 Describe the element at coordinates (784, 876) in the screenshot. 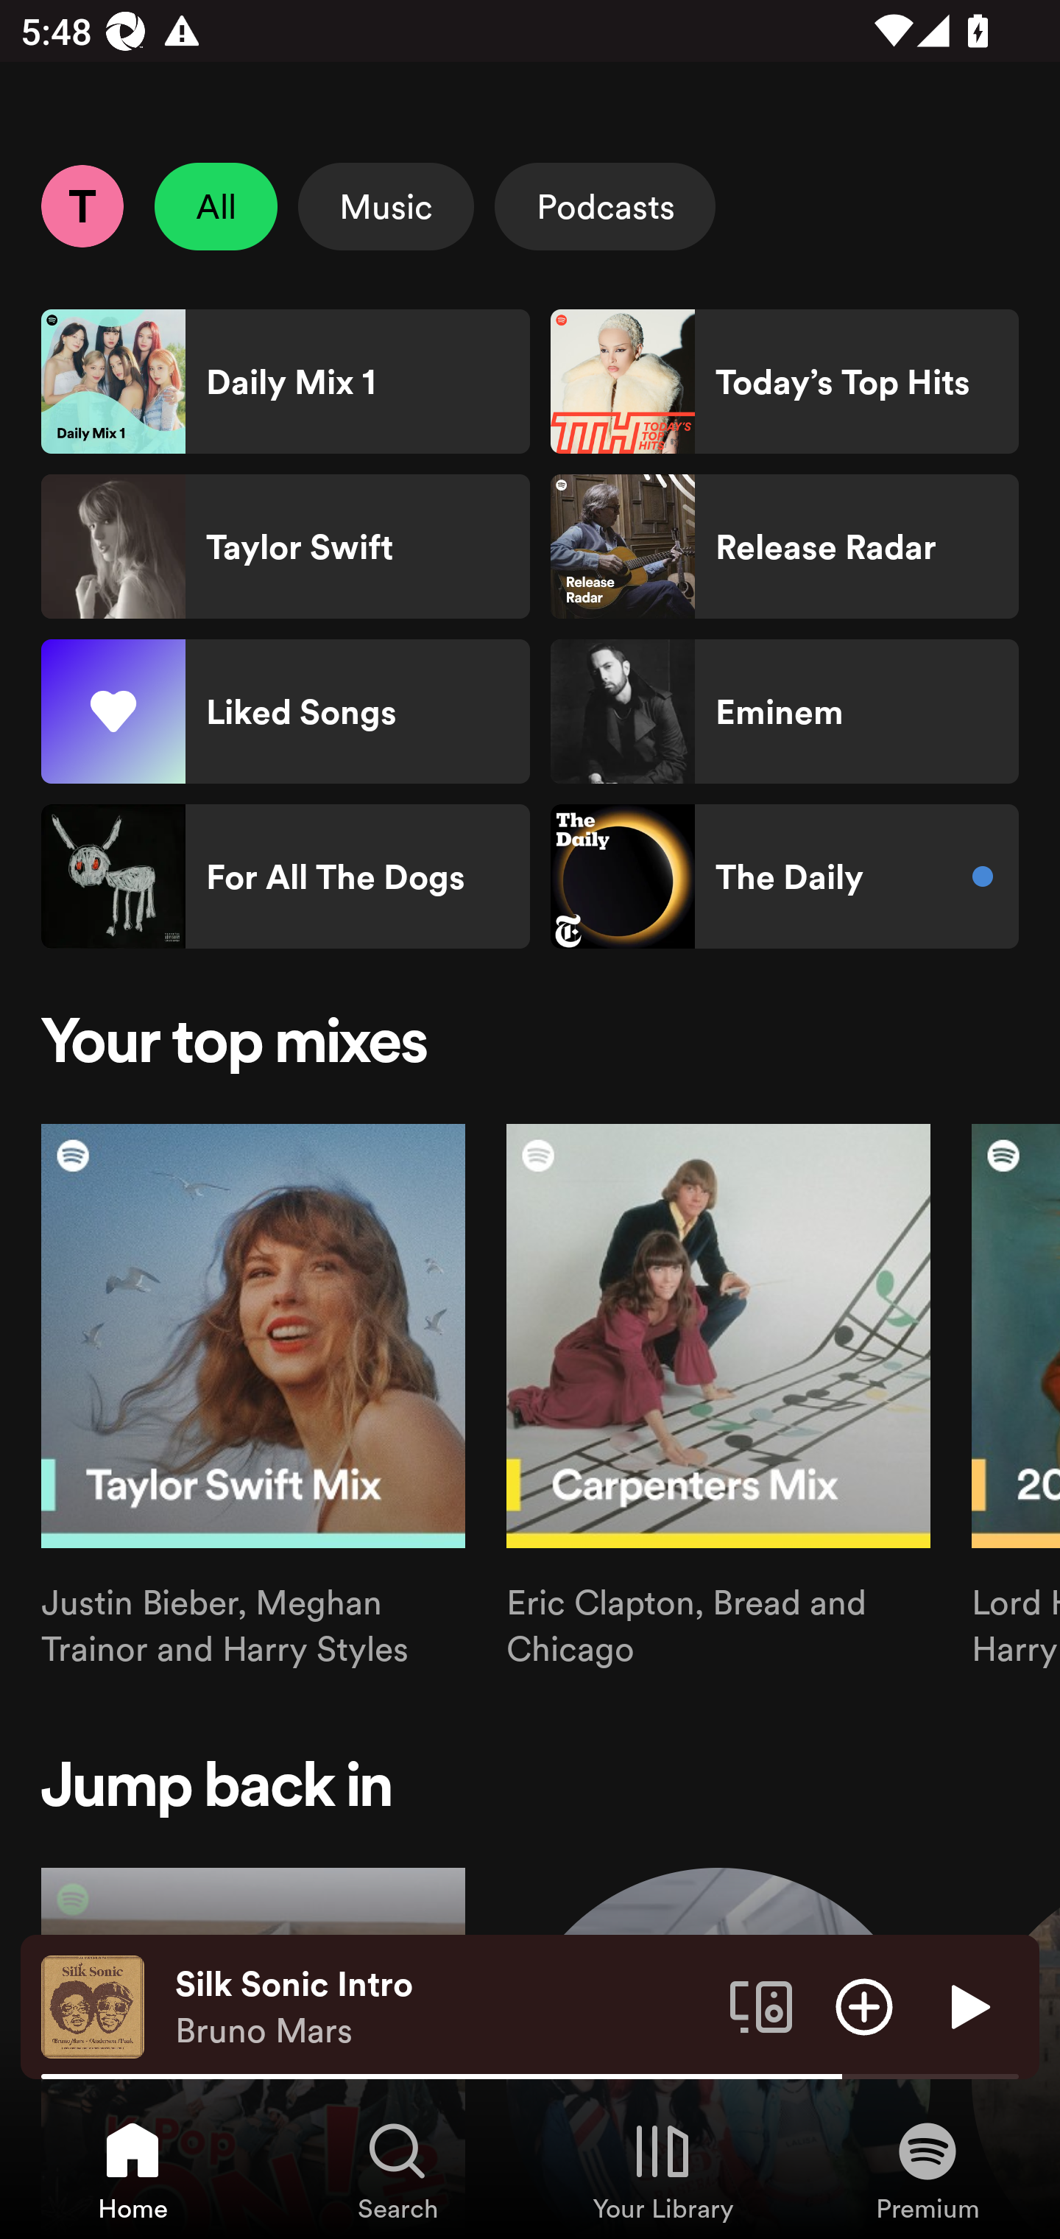

I see `The Daily Shortcut The Daily New content` at that location.